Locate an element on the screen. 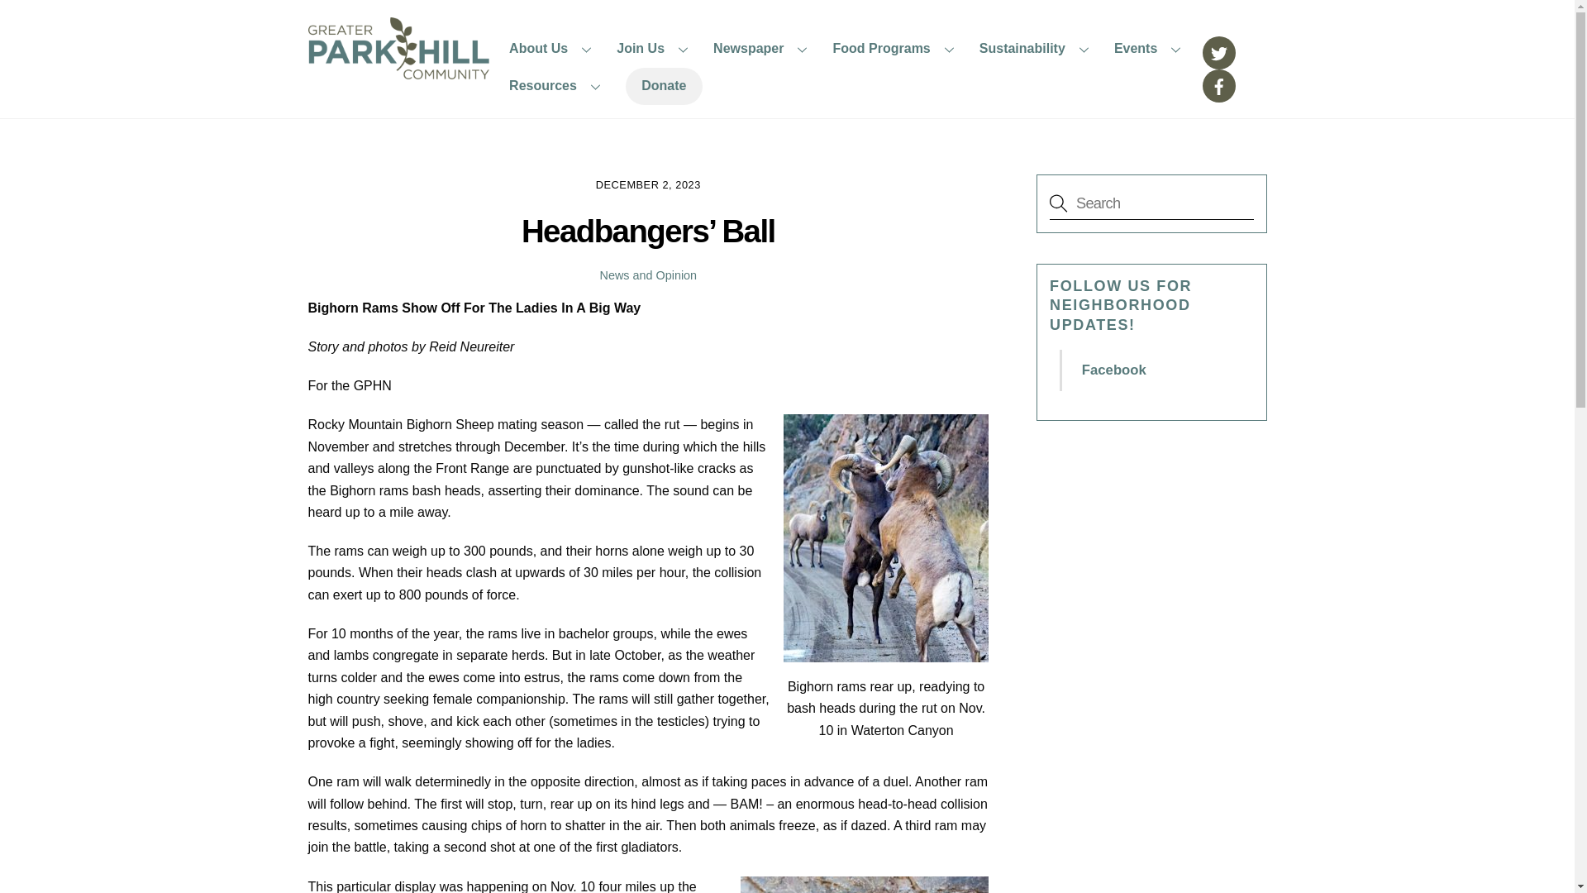 The width and height of the screenshot is (1587, 893). Join Us is located at coordinates (655, 48).